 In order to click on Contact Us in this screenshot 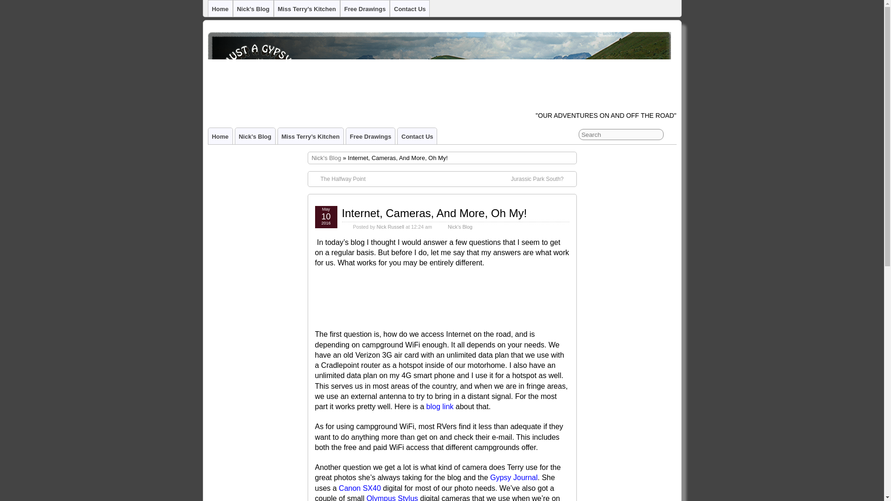, I will do `click(409, 8)`.